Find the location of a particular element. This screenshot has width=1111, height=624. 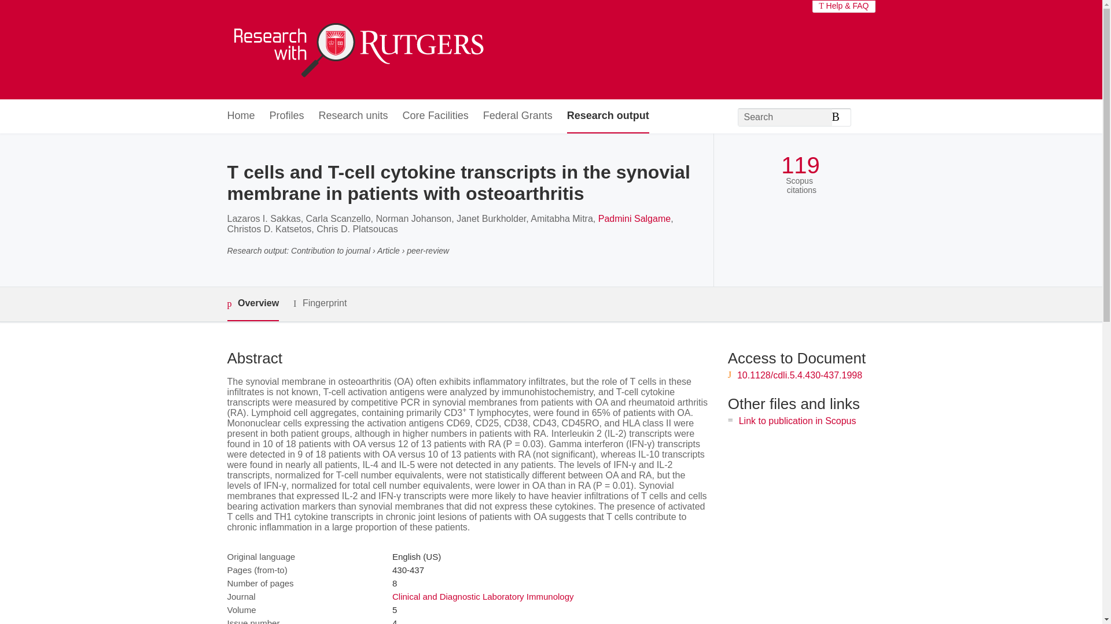

Research output is located at coordinates (608, 116).